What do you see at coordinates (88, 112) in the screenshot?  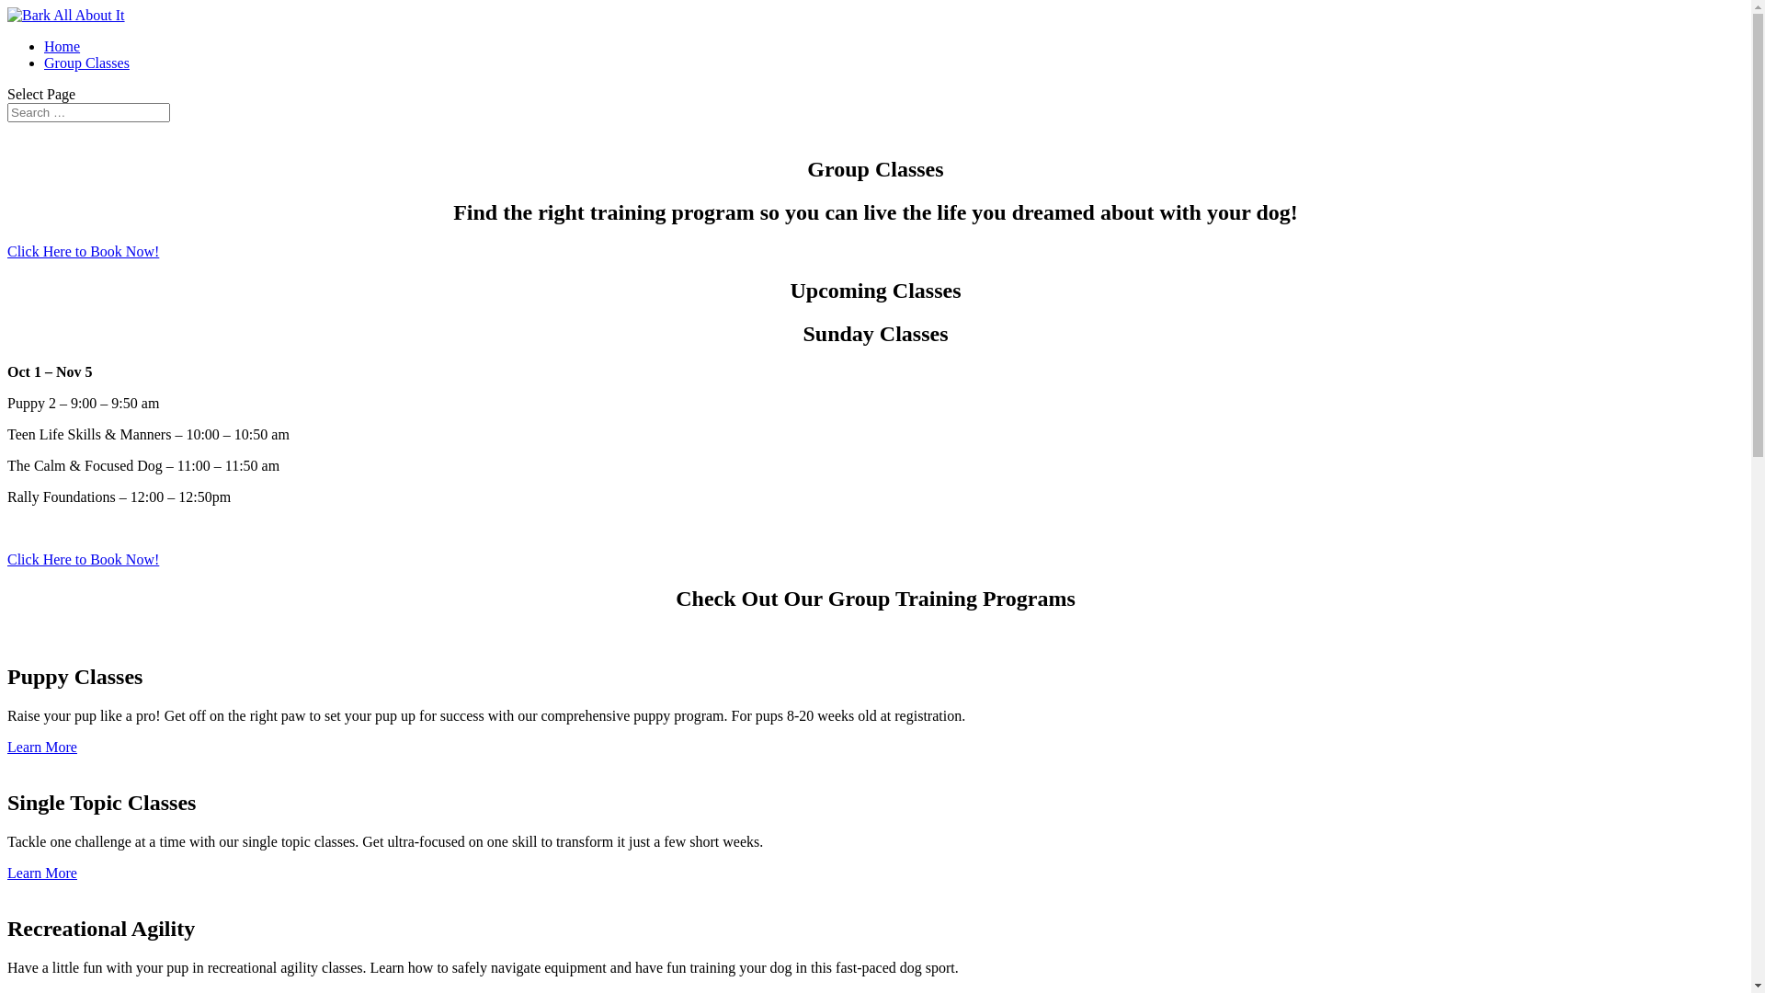 I see `Search for:` at bounding box center [88, 112].